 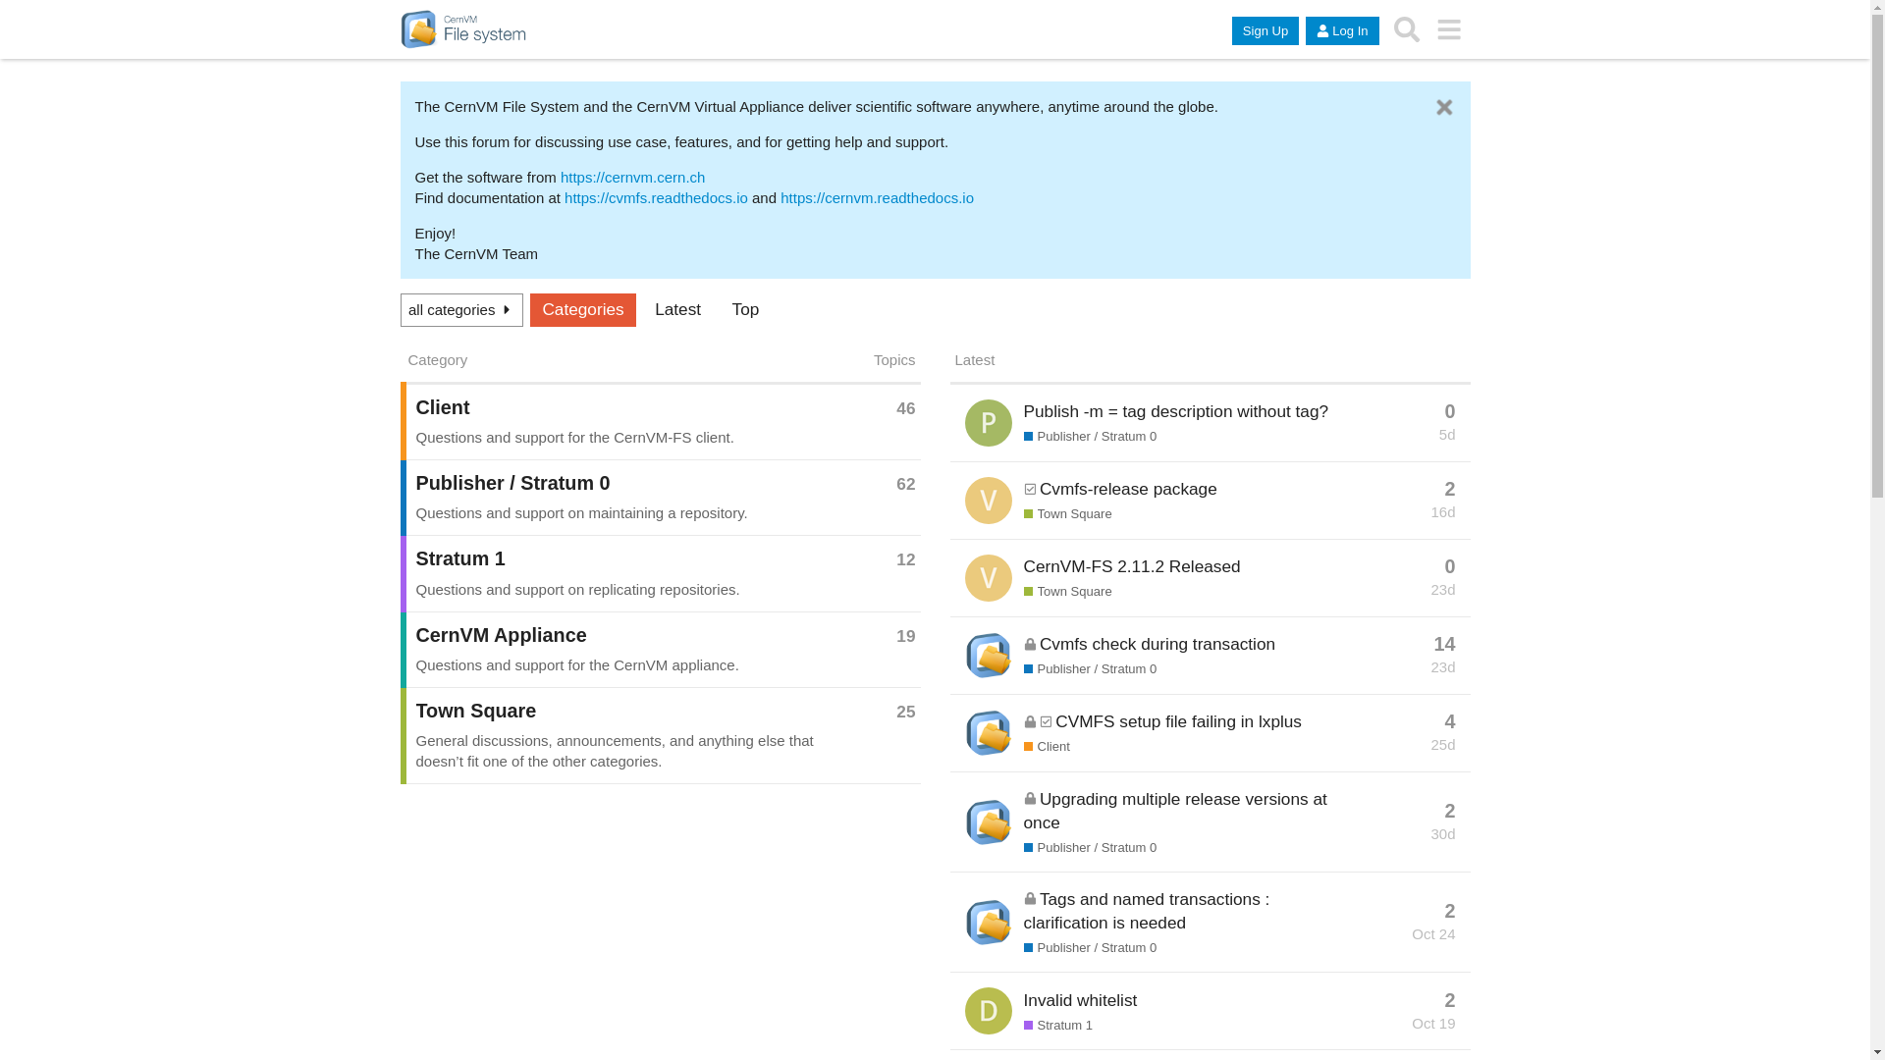 What do you see at coordinates (633, 177) in the screenshot?
I see `https://cernvm.cern.ch` at bounding box center [633, 177].